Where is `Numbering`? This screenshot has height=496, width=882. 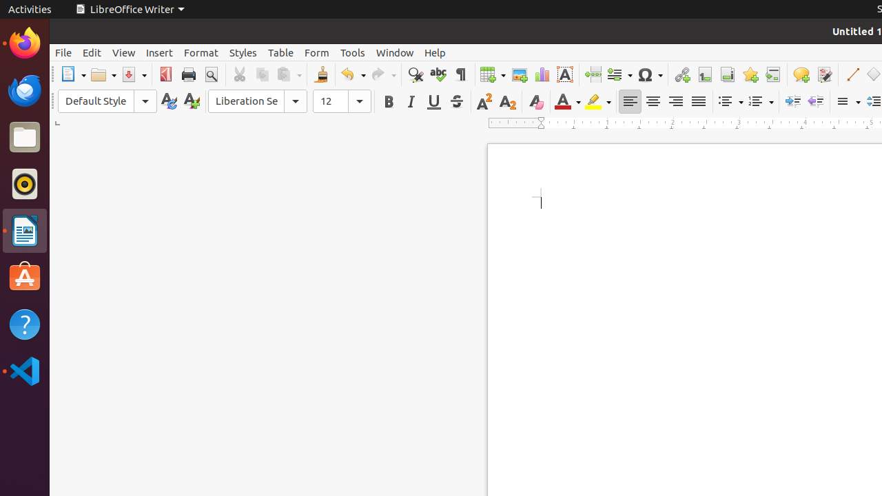
Numbering is located at coordinates (761, 102).